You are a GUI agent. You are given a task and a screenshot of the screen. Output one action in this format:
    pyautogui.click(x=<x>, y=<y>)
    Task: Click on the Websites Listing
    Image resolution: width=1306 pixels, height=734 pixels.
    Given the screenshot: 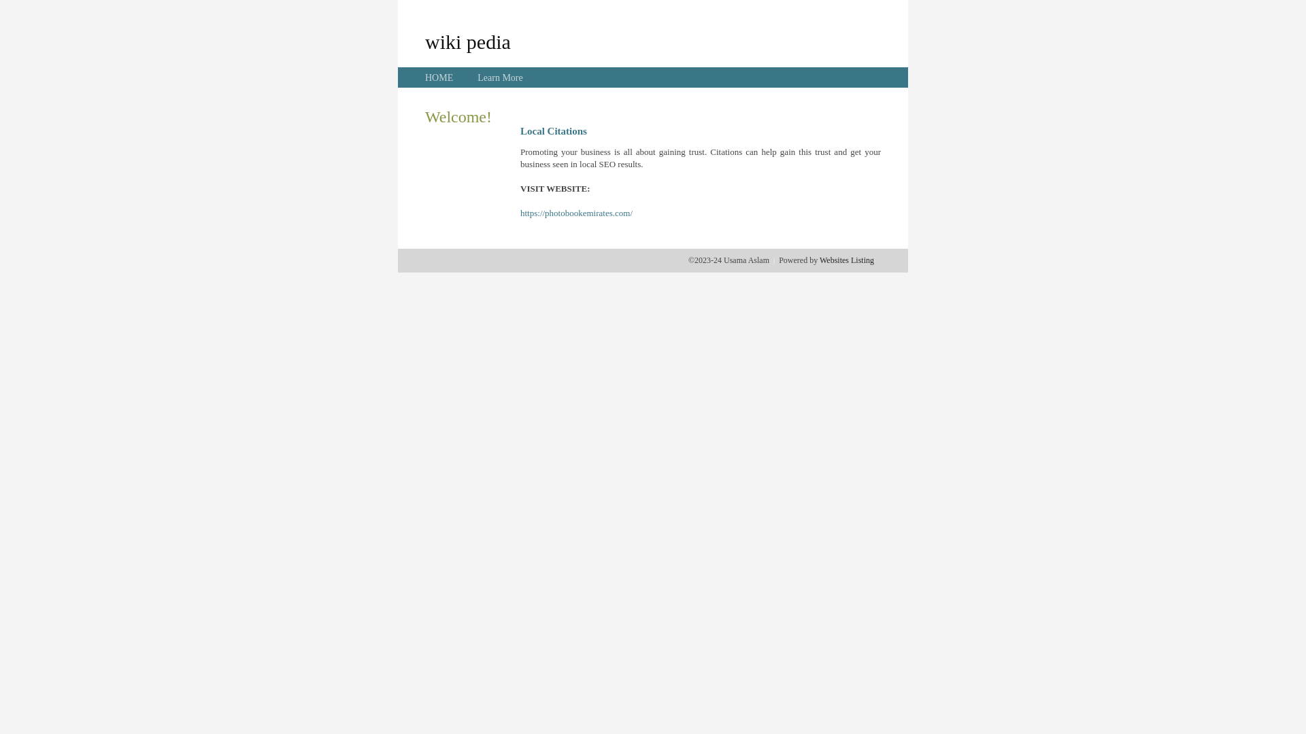 What is the action you would take?
    pyautogui.click(x=847, y=260)
    